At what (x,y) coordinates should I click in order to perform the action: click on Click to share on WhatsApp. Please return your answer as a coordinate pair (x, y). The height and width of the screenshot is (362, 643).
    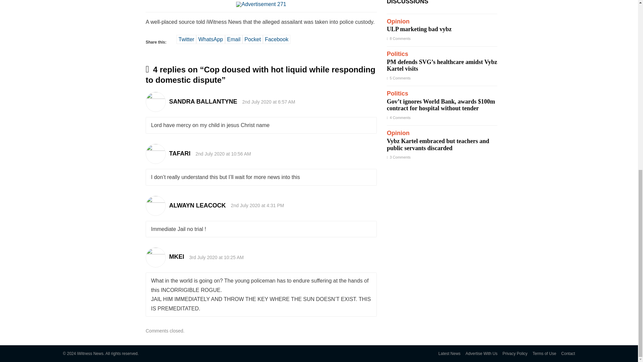
    Looking at the image, I should click on (210, 39).